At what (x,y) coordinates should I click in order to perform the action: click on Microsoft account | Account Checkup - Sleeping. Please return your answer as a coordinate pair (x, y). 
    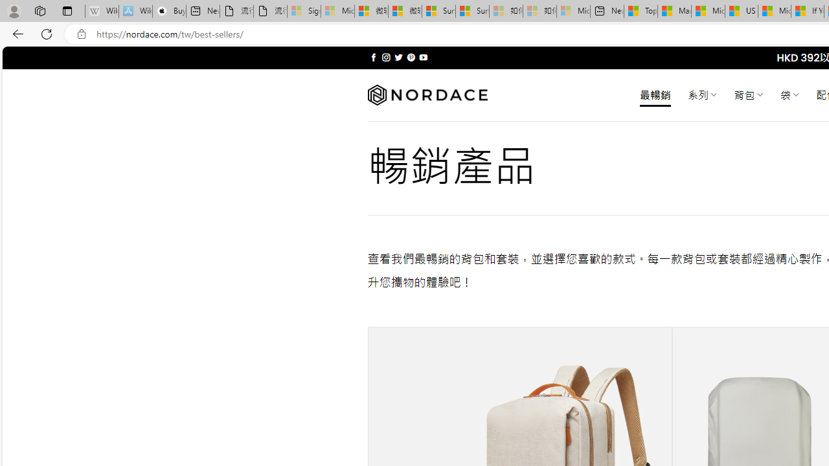
    Looking at the image, I should click on (574, 12).